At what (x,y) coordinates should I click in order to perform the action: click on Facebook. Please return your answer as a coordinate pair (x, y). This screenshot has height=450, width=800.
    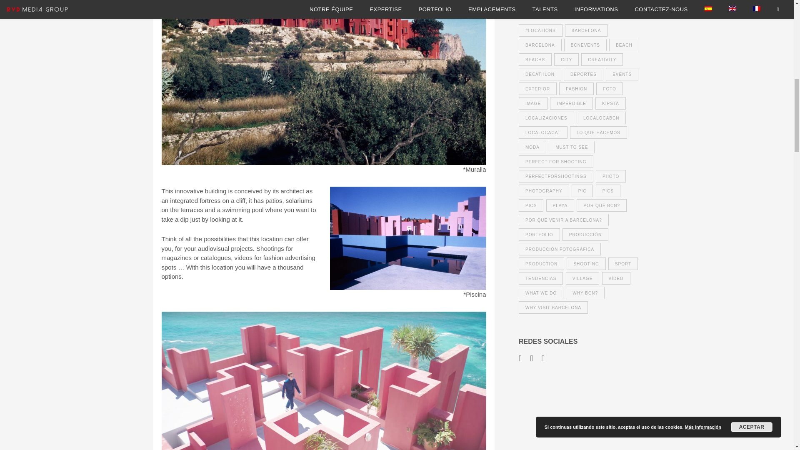
    Looking at the image, I should click on (522, 358).